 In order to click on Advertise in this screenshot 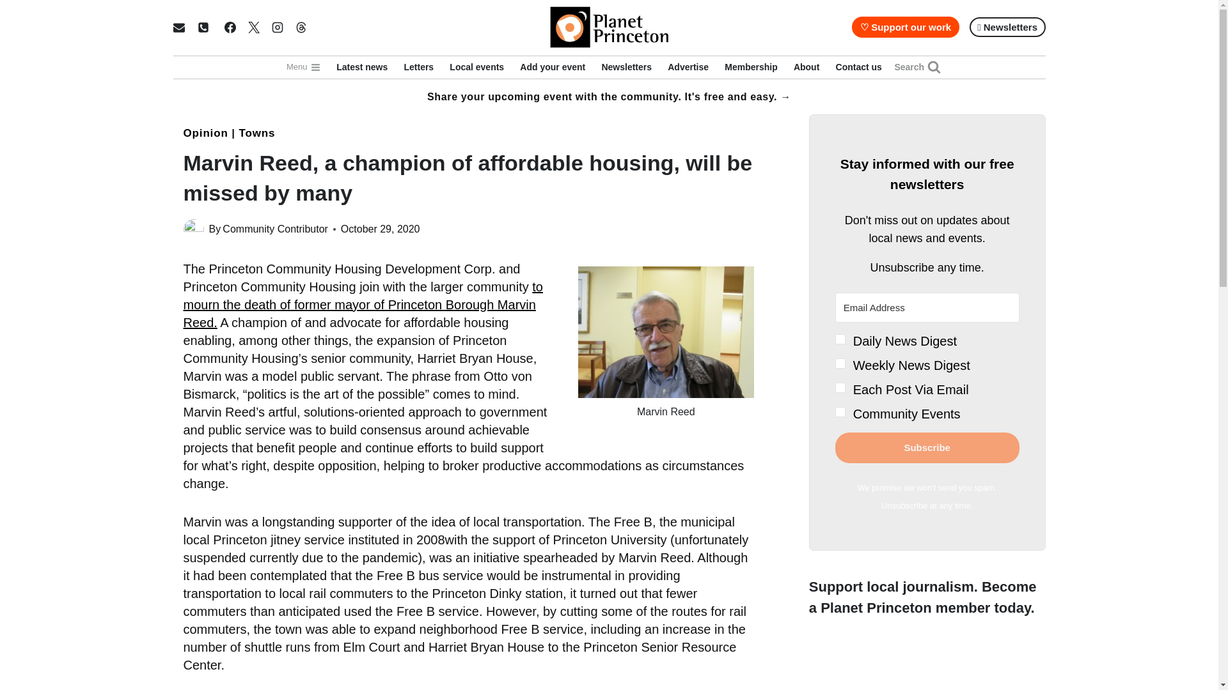, I will do `click(688, 67)`.